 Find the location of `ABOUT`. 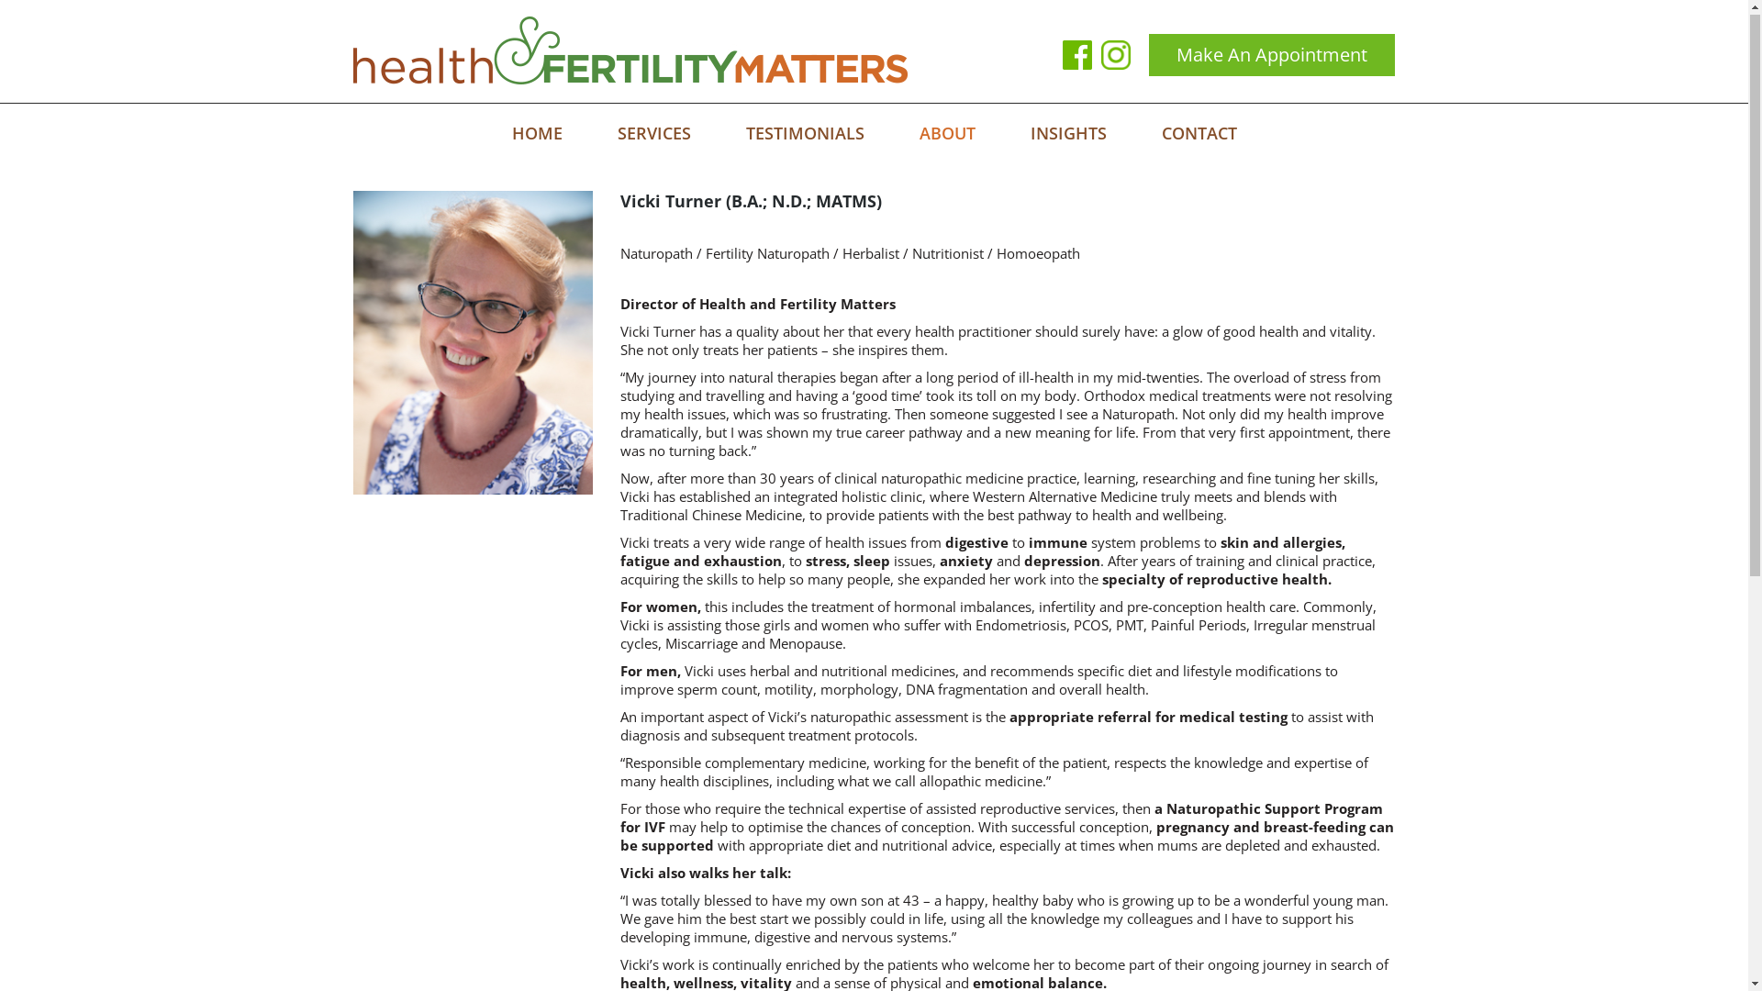

ABOUT is located at coordinates (947, 135).